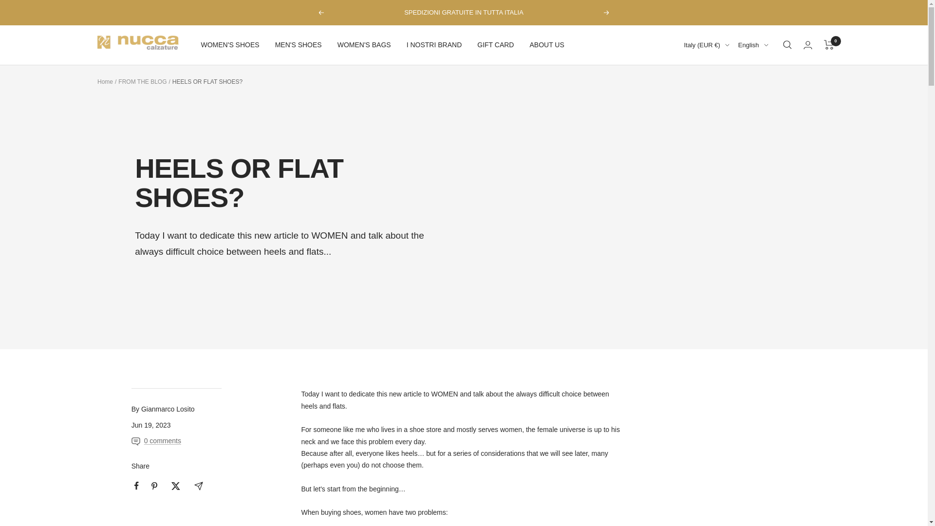 The image size is (935, 526). I want to click on BJ, so click(638, 382).